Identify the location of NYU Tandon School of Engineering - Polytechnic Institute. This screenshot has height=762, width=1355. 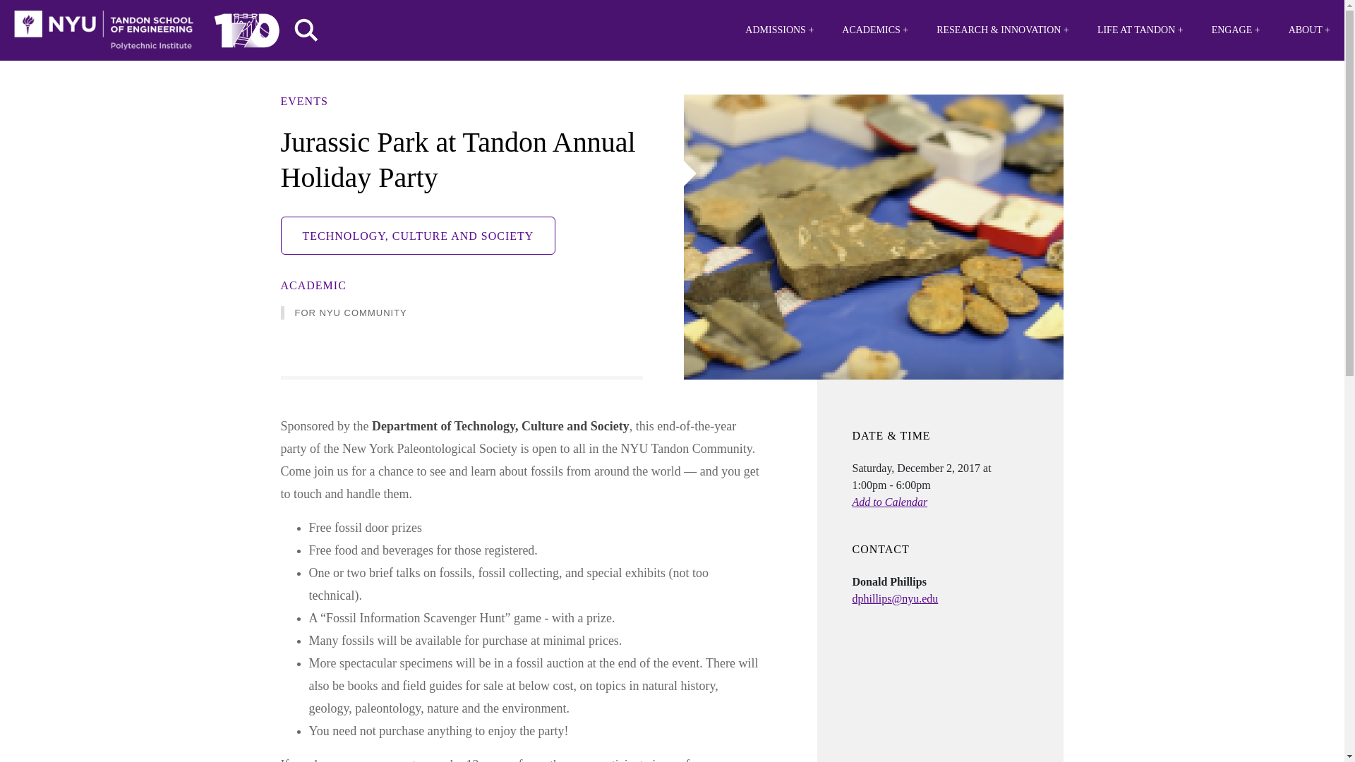
(103, 30).